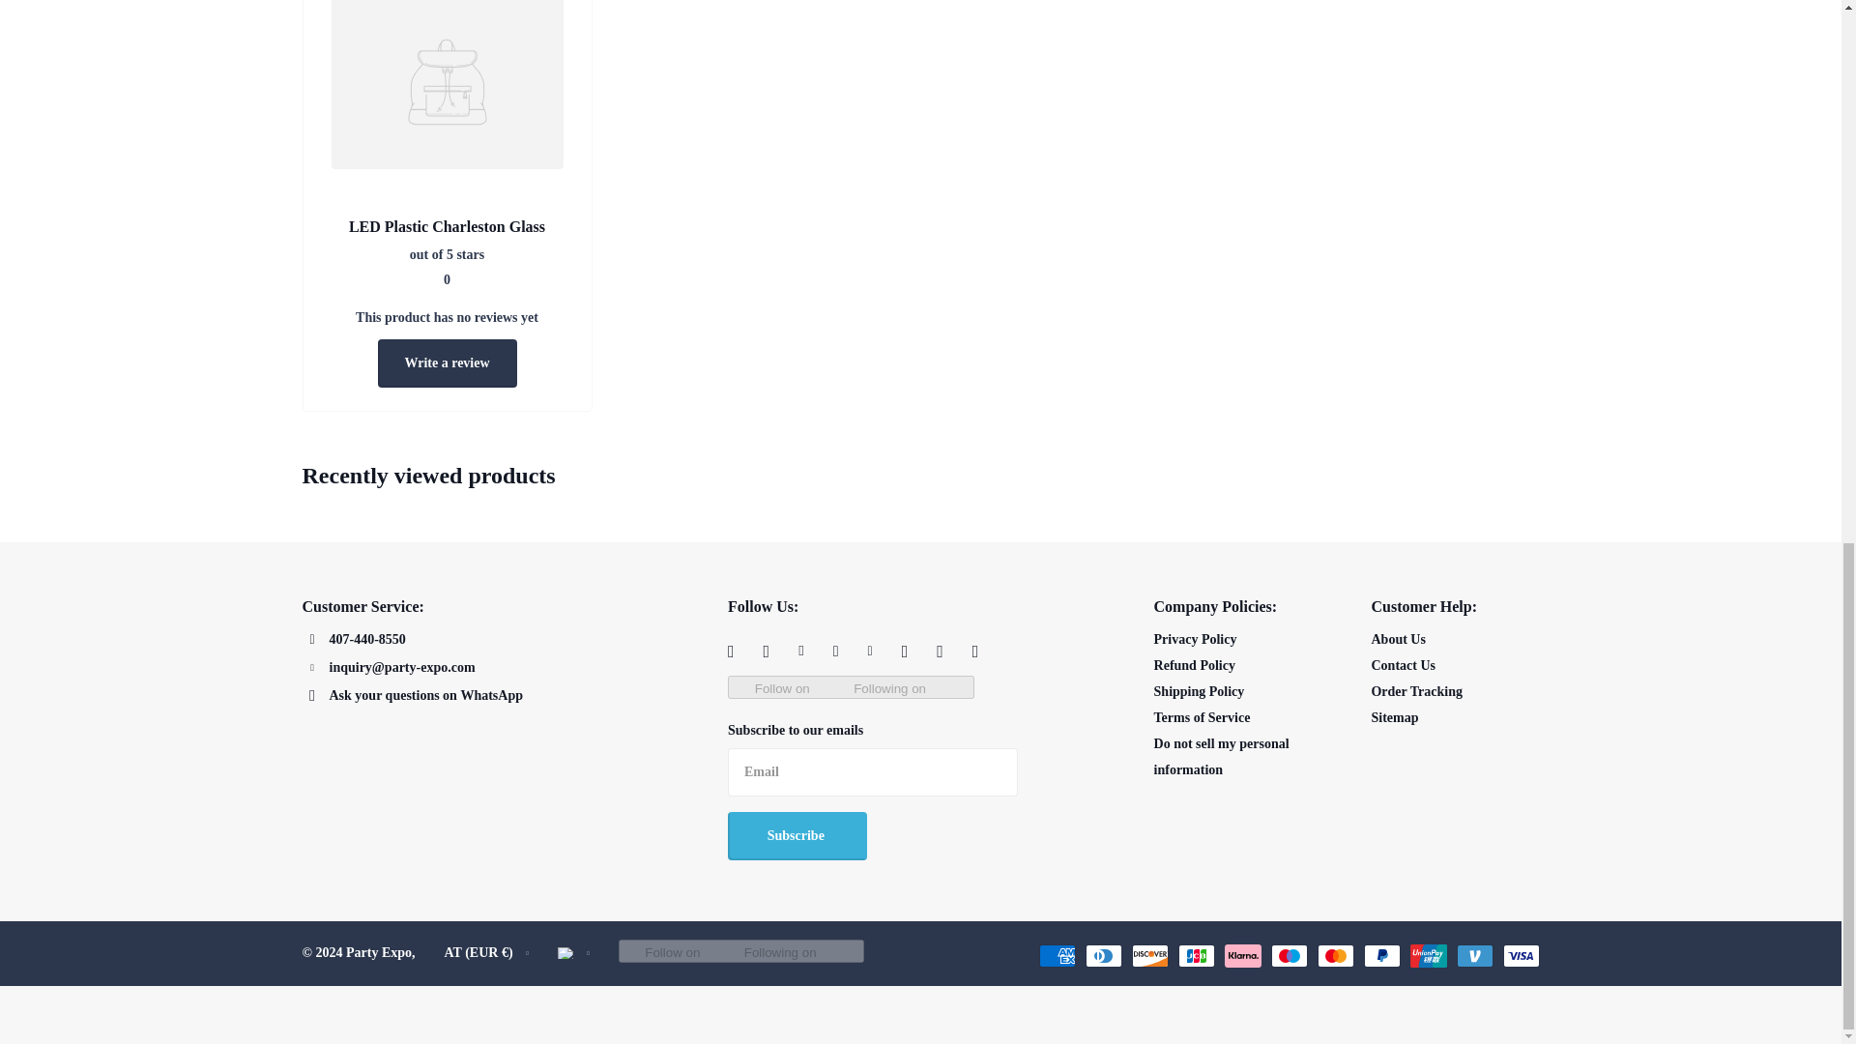 Image resolution: width=1856 pixels, height=1044 pixels. Describe the element at coordinates (1203, 717) in the screenshot. I see `Terms of Service` at that location.